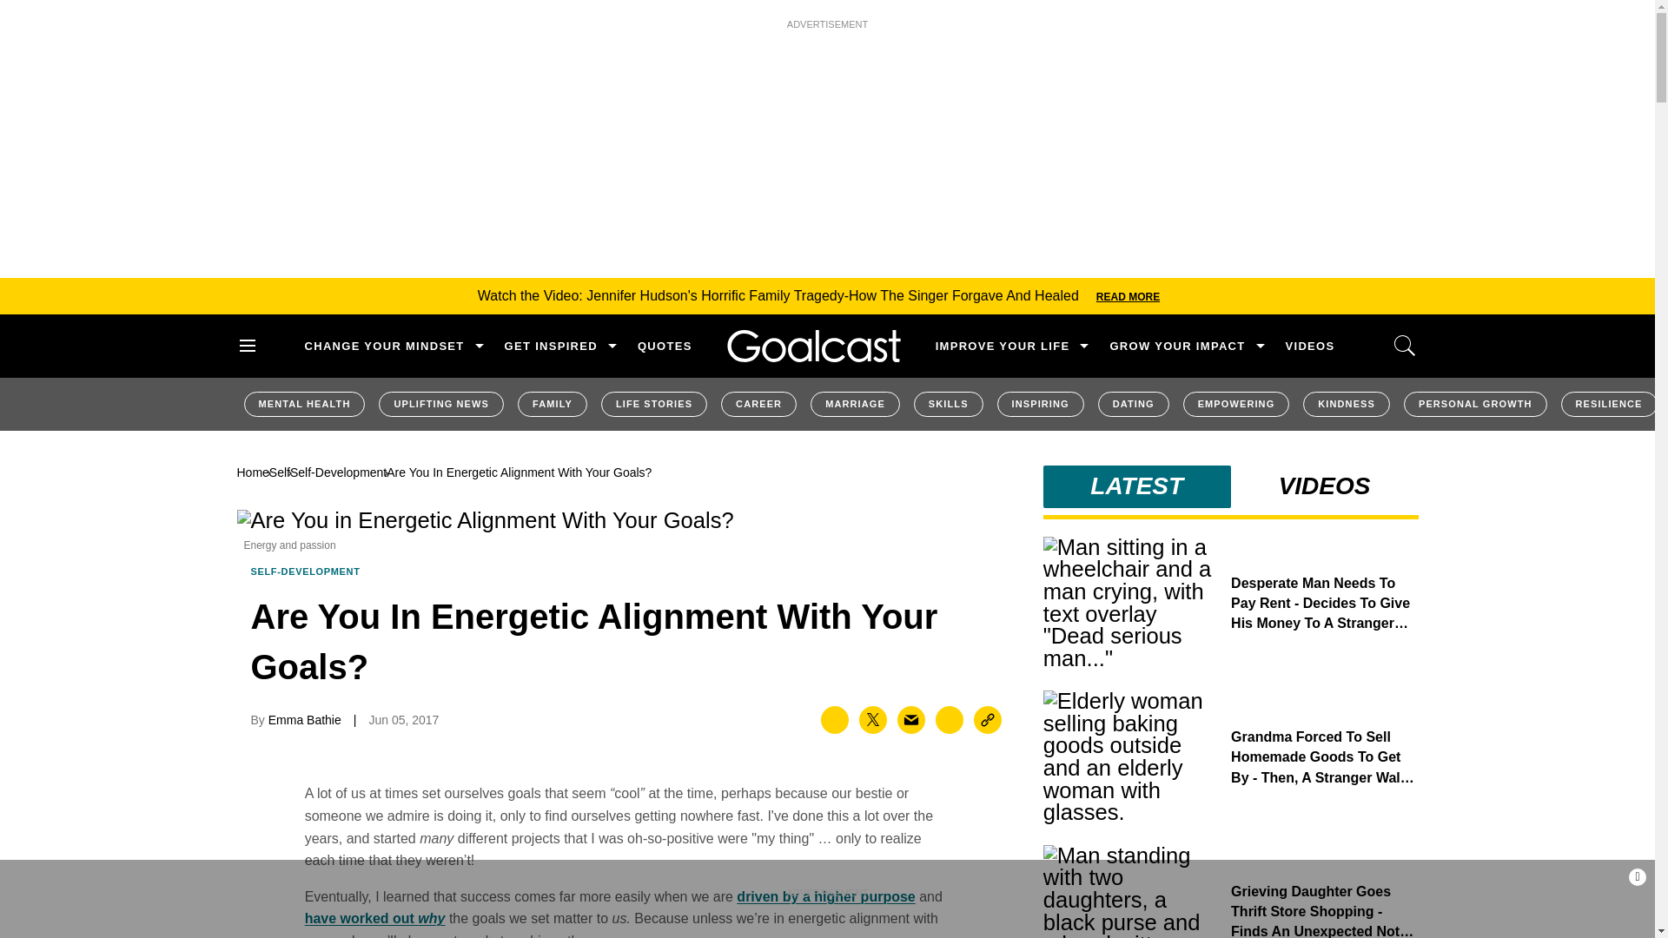 This screenshot has height=938, width=1668. I want to click on GET INSPIRED, so click(551, 346).